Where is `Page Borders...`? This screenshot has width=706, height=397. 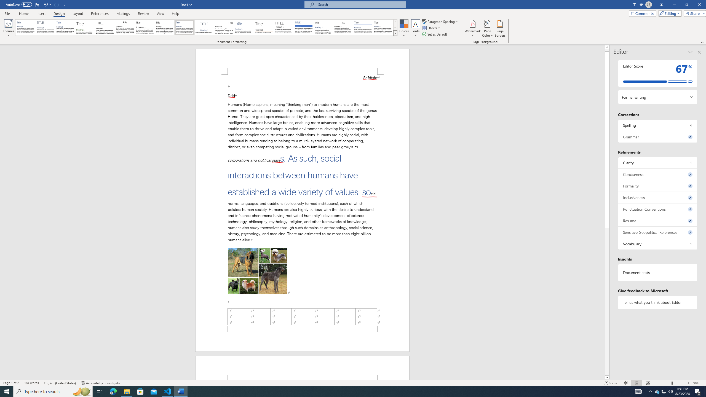 Page Borders... is located at coordinates (500, 28).